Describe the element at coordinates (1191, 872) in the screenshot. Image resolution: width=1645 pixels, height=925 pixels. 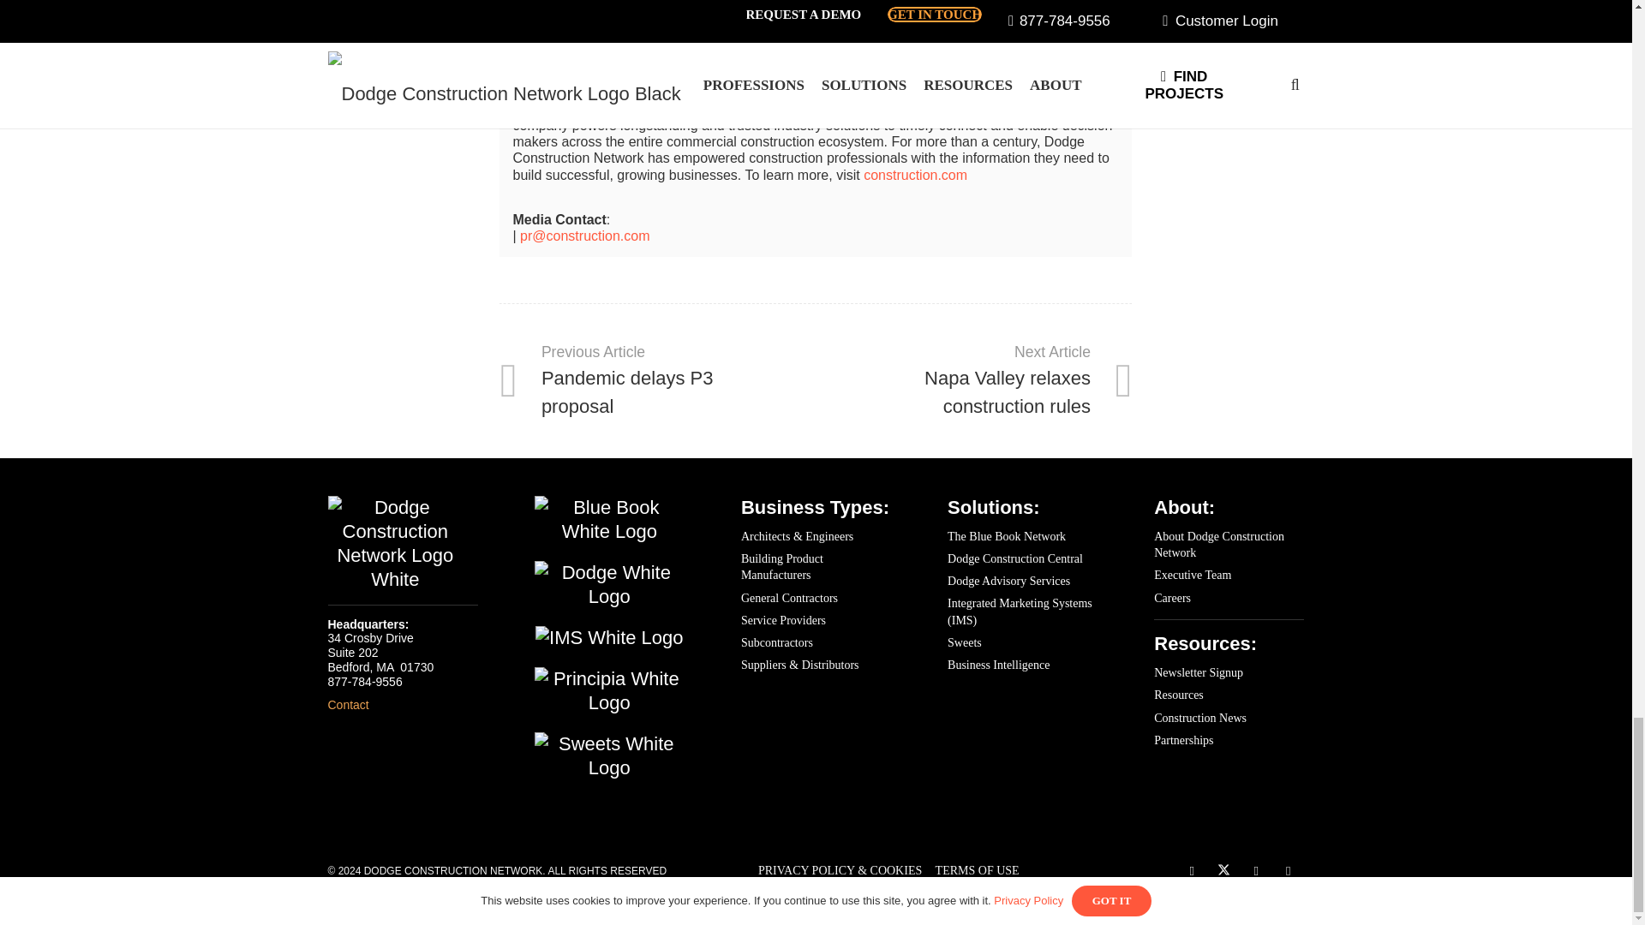
I see `Facebook` at that location.